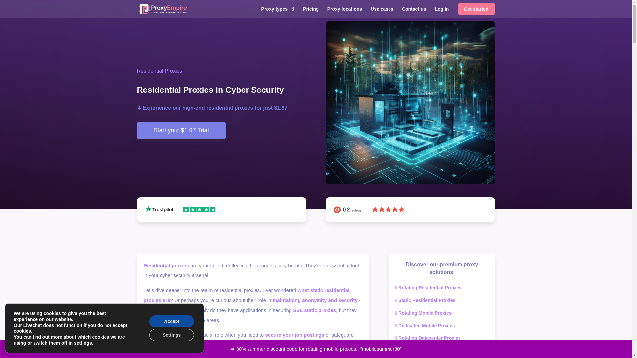 This screenshot has height=358, width=637. I want to click on Get started, so click(476, 9).